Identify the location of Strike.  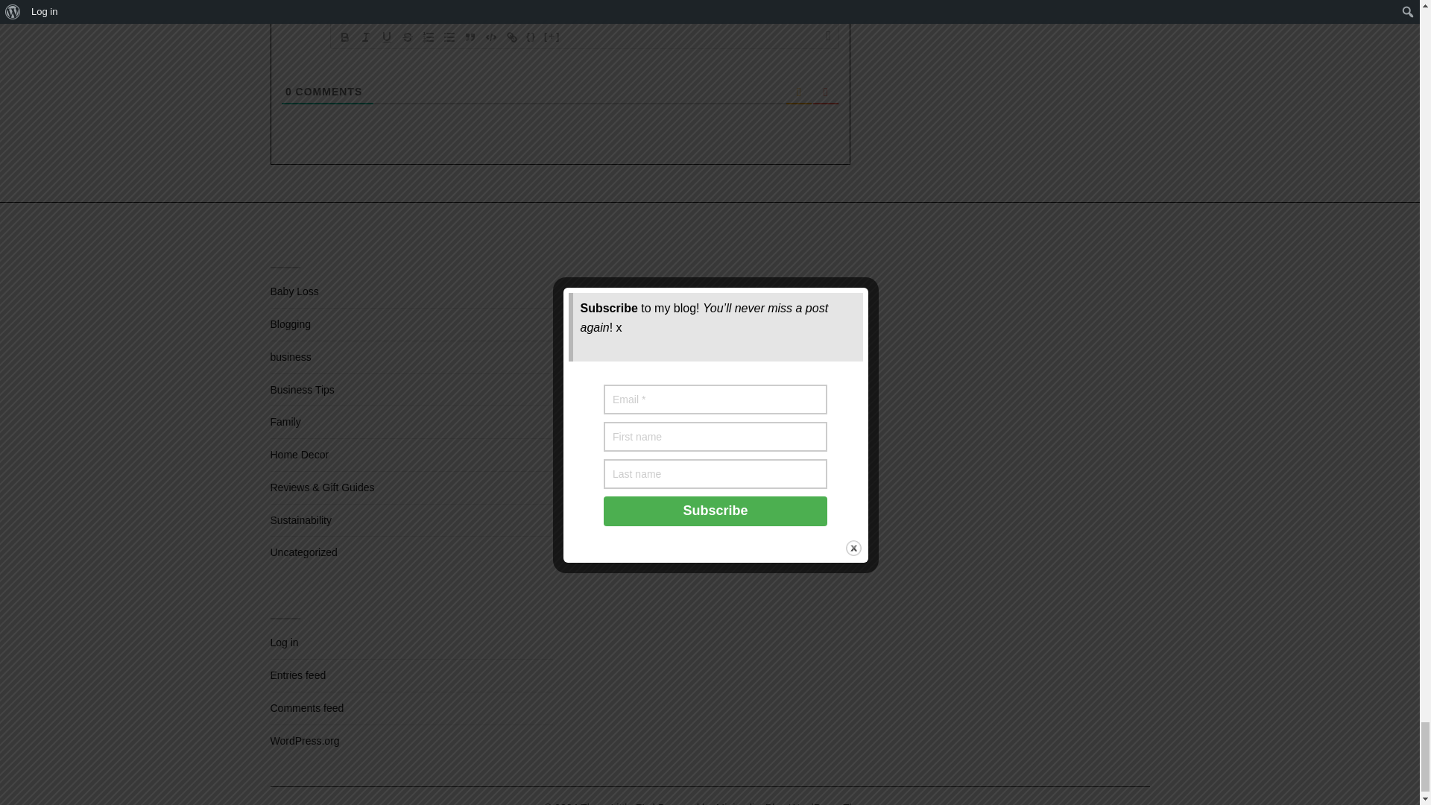
(407, 37).